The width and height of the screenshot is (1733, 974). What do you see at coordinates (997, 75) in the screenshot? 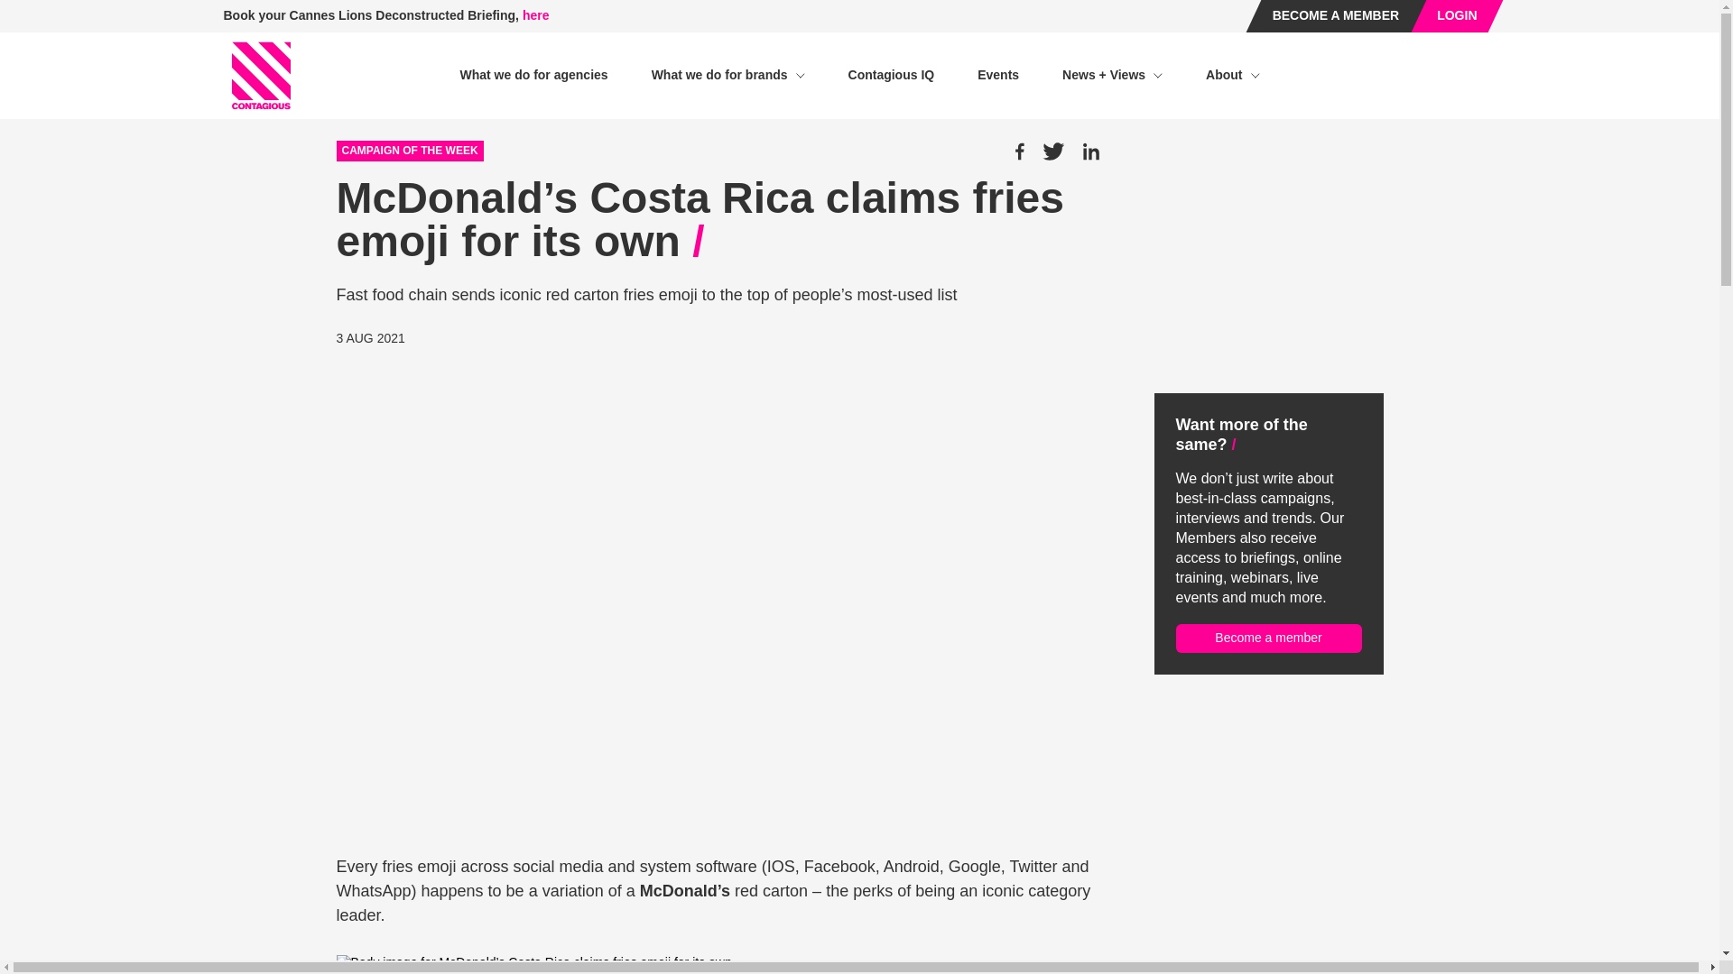
I see `Events` at bounding box center [997, 75].